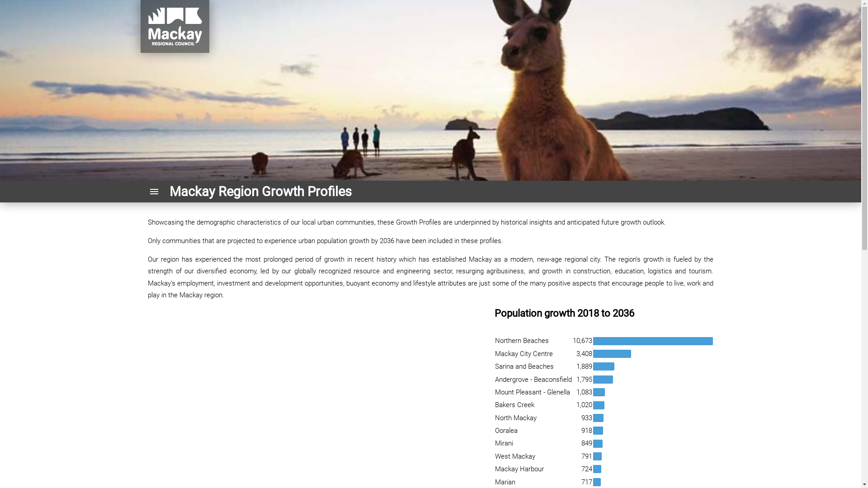 This screenshot has width=868, height=488. I want to click on Mirani, so click(504, 443).